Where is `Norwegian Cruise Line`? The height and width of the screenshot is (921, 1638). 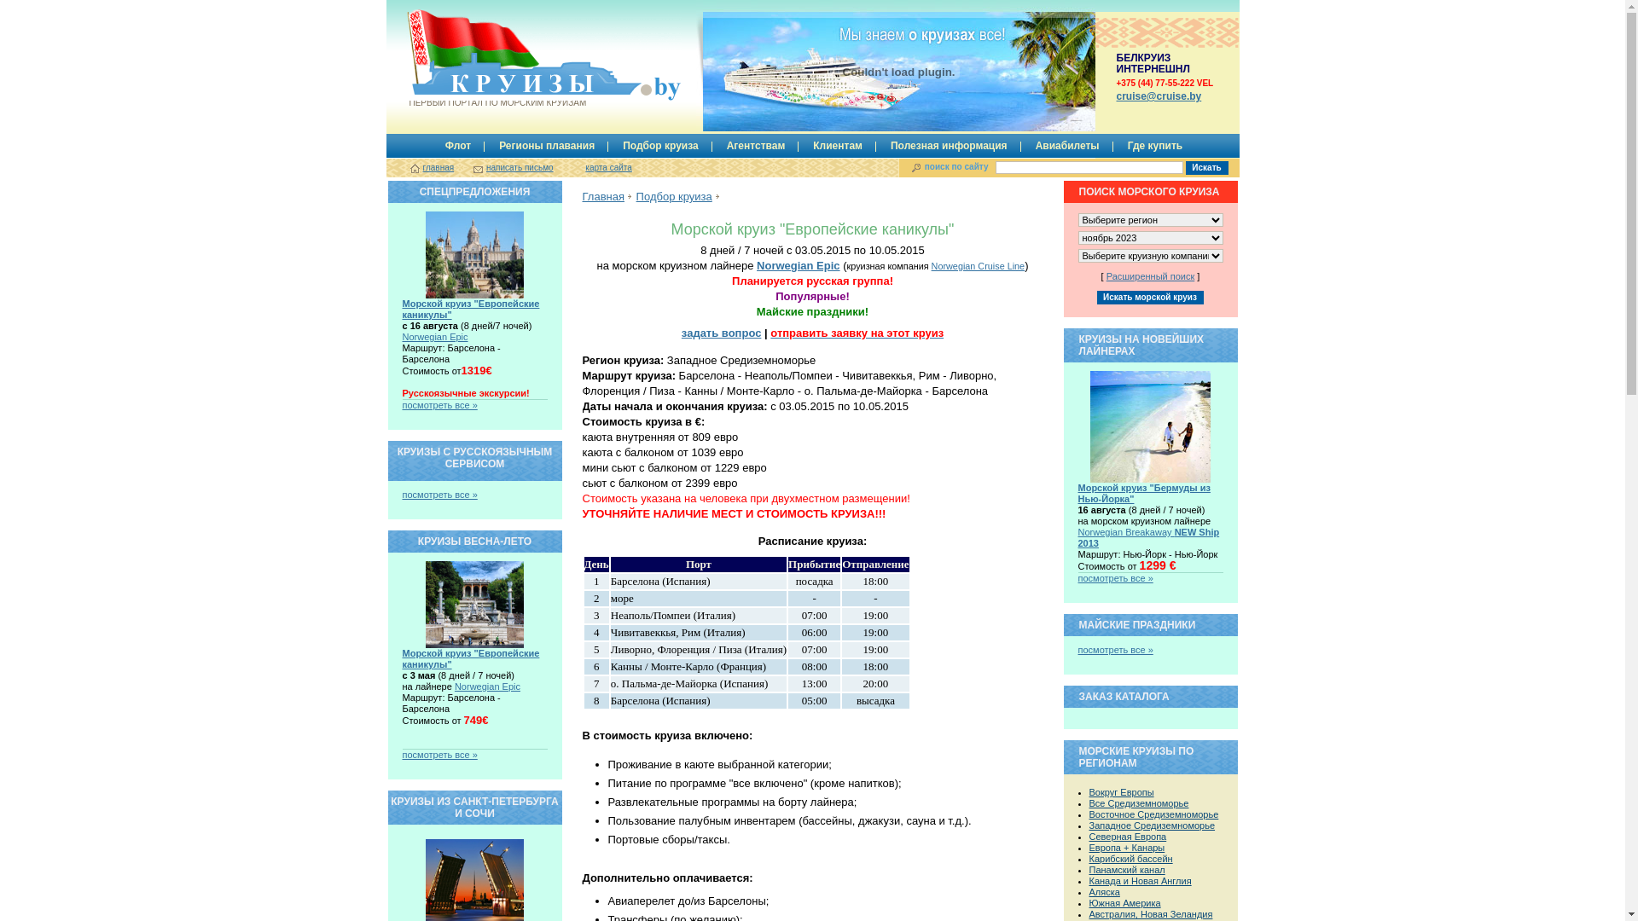 Norwegian Cruise Line is located at coordinates (979, 266).